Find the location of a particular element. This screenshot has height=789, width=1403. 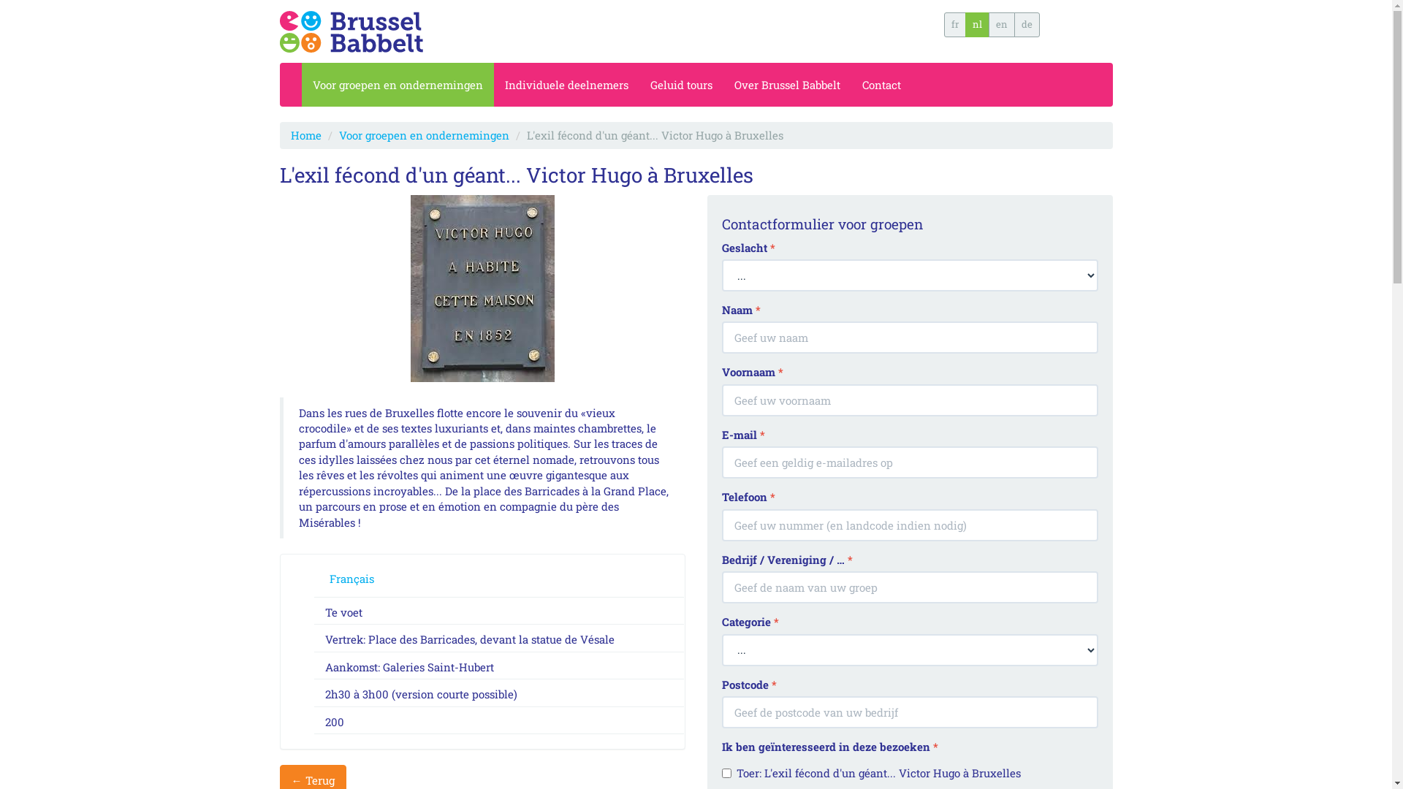

Over Brussel Babbelt is located at coordinates (788, 85).